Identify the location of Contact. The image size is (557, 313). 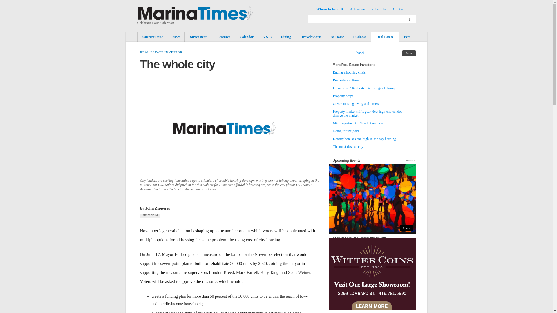
(399, 9).